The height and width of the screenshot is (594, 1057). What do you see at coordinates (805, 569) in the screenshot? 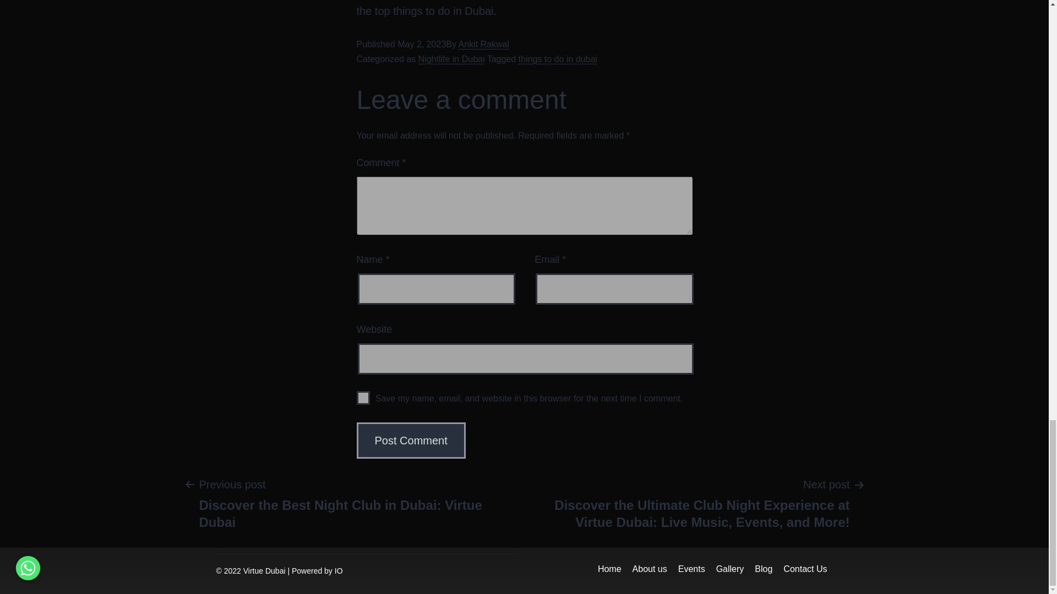
I see `Contact Us` at bounding box center [805, 569].